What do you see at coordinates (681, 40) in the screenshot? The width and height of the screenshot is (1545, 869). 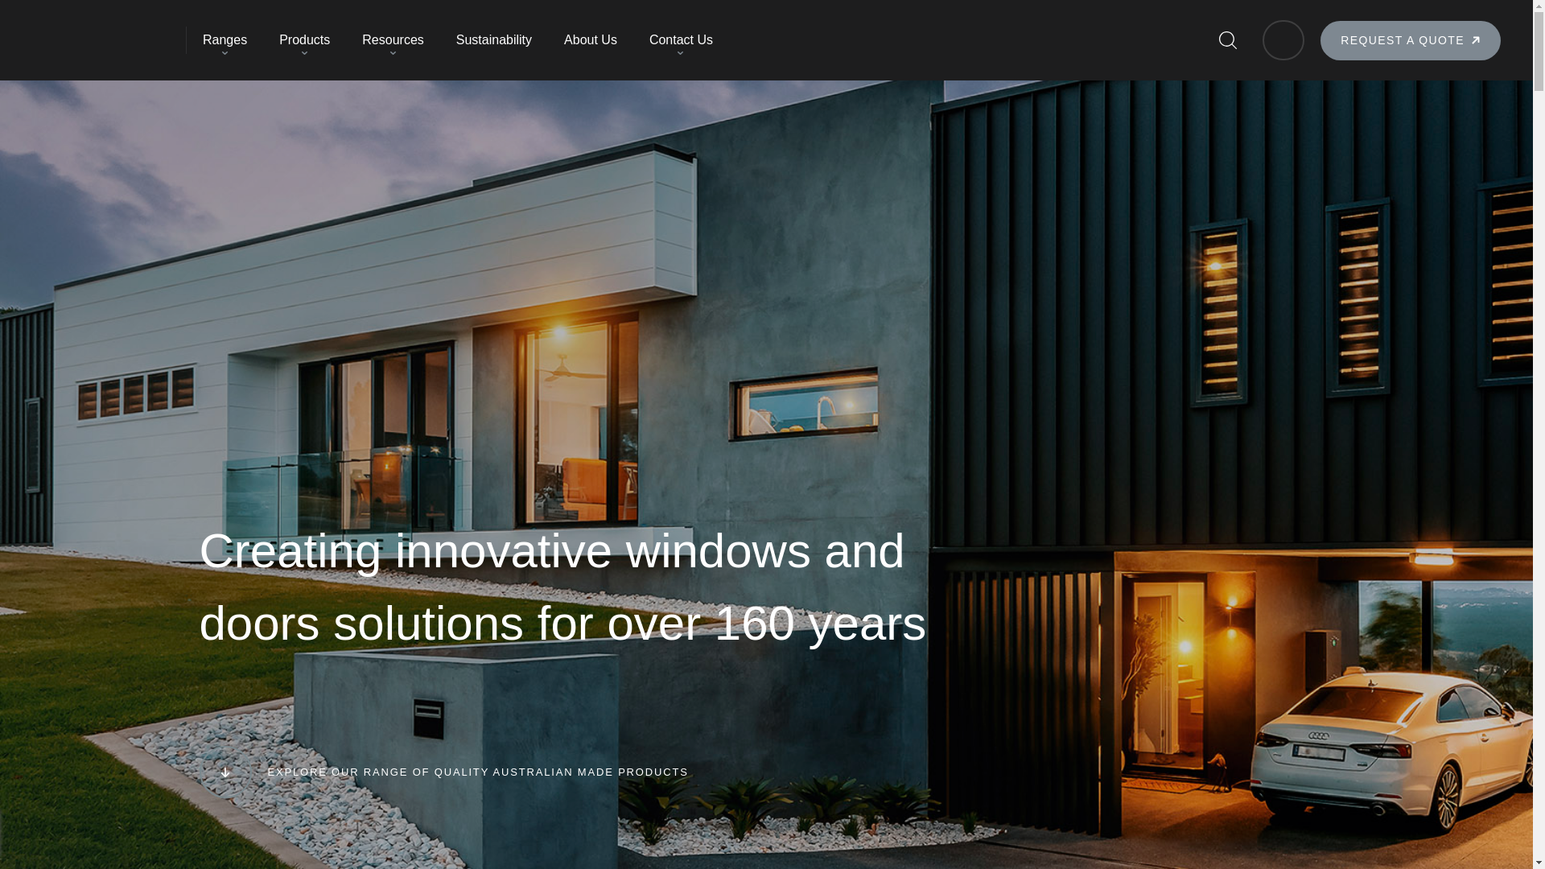 I see `Contact Us` at bounding box center [681, 40].